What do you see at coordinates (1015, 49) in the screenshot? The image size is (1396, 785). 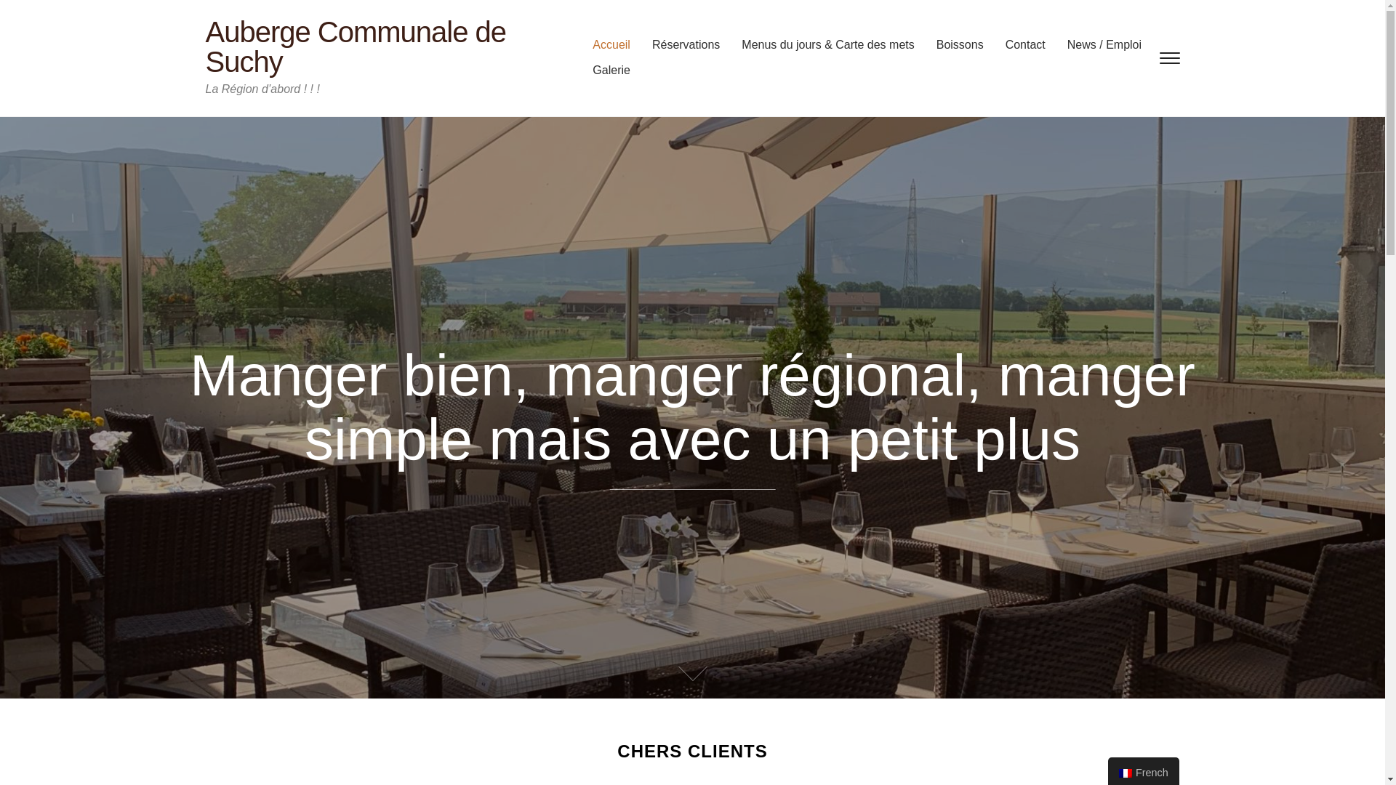 I see `Contact` at bounding box center [1015, 49].